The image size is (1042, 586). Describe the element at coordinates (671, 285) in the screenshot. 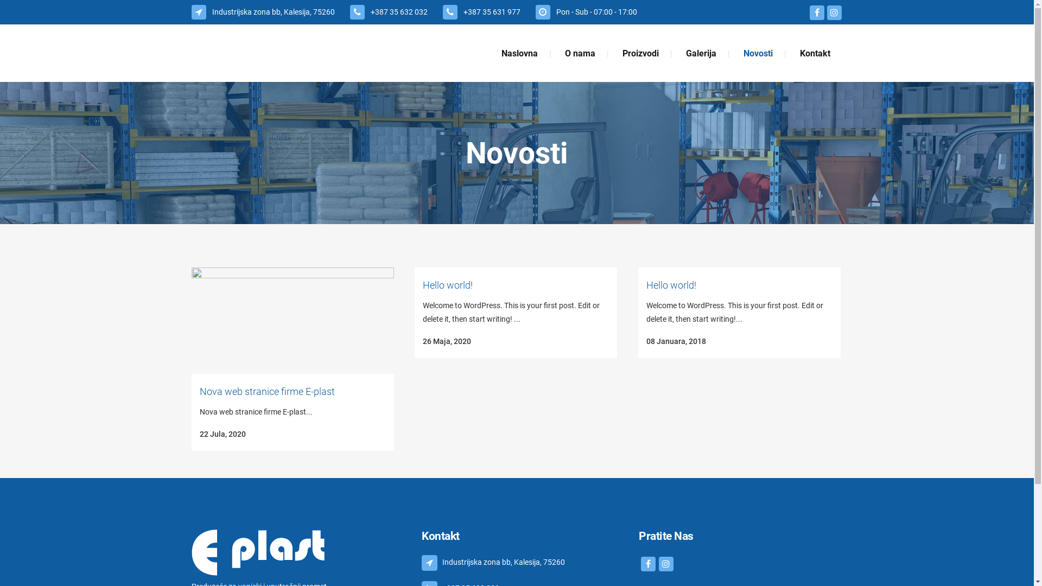

I see `Hello world!` at that location.